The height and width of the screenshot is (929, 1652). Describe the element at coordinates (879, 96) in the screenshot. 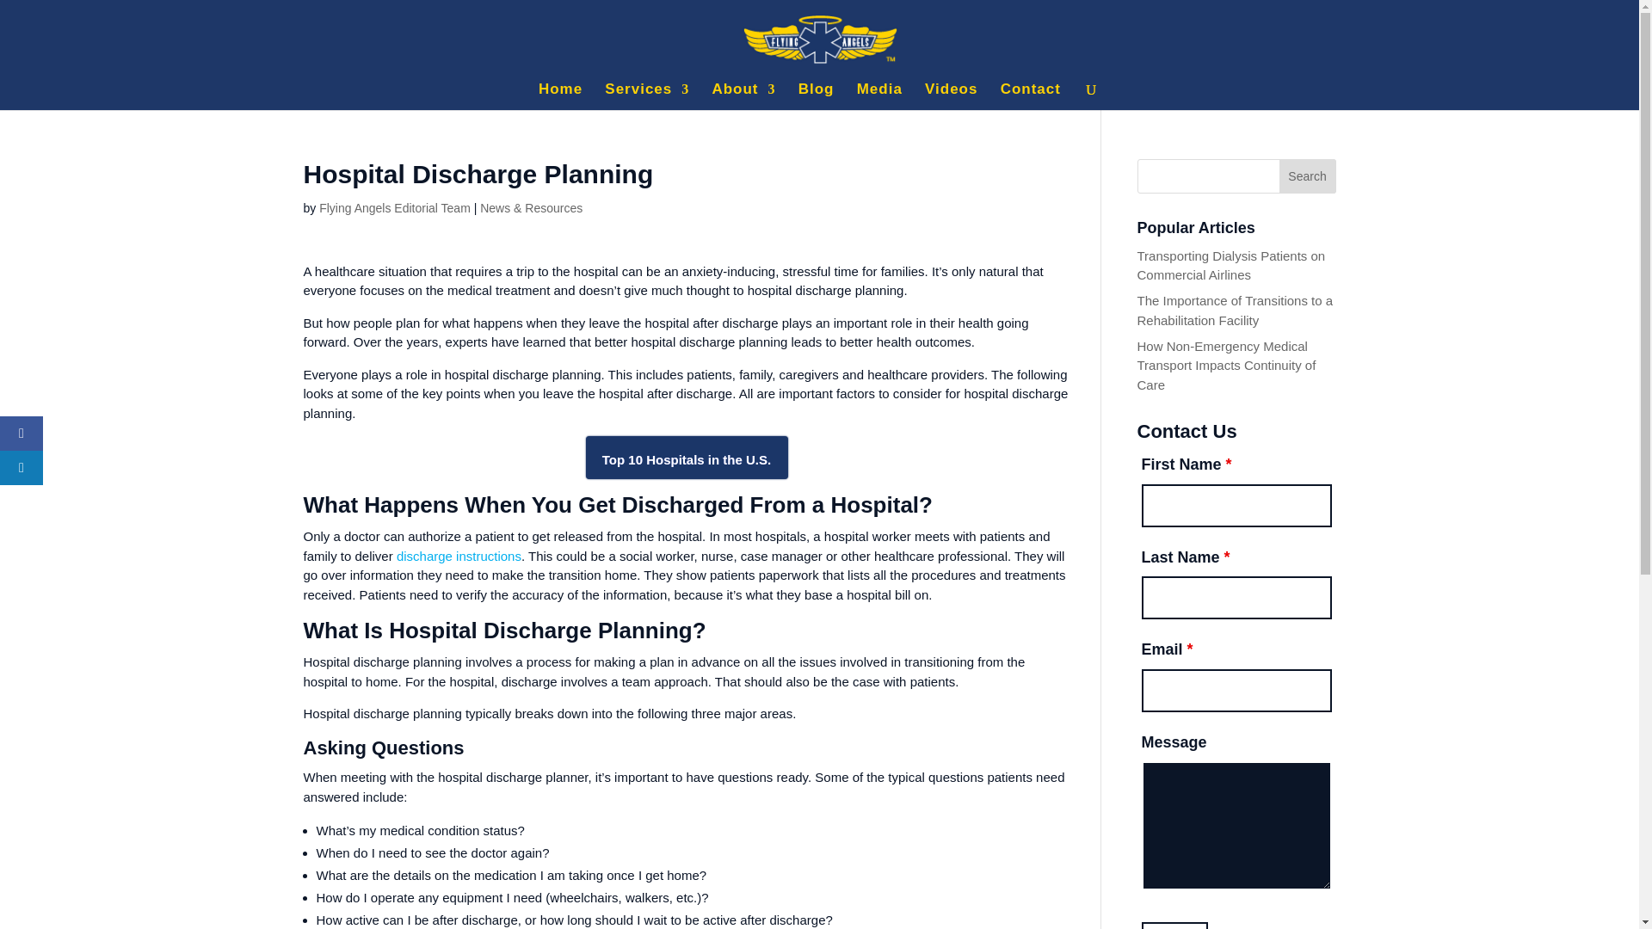

I see `Media` at that location.